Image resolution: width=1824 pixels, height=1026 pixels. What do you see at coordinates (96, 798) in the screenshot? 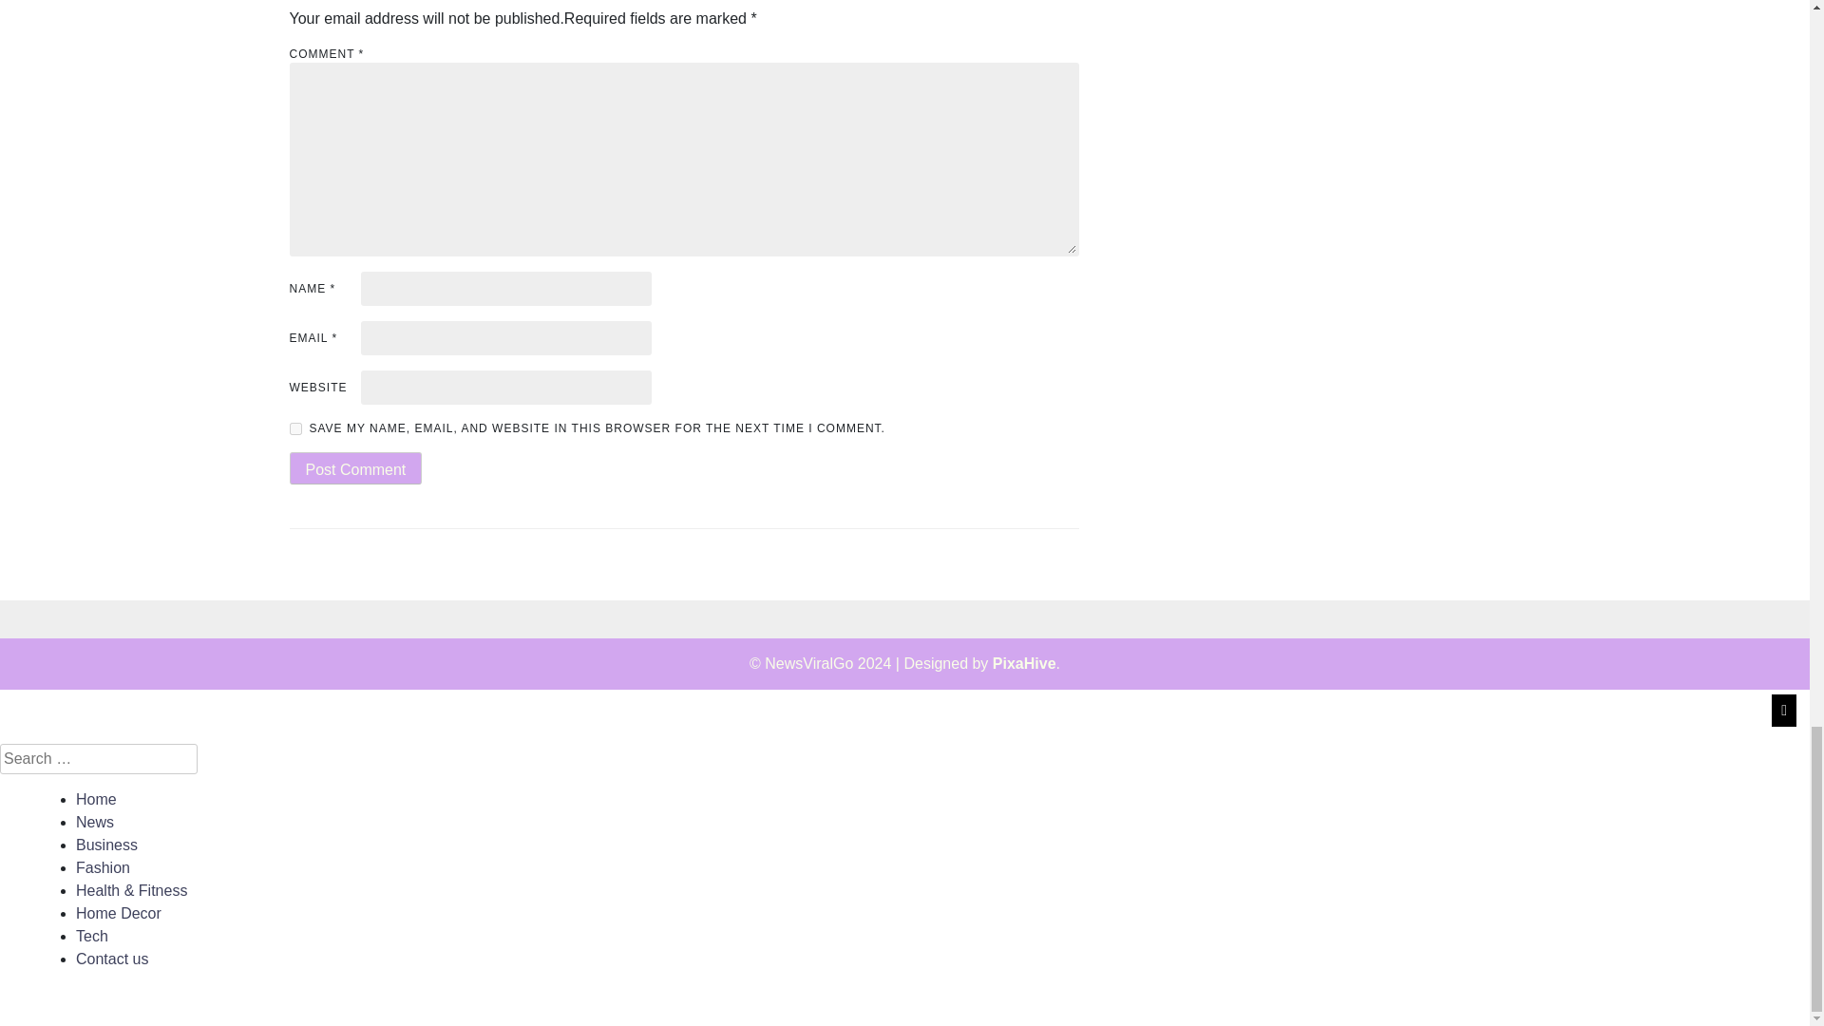
I see `Home` at bounding box center [96, 798].